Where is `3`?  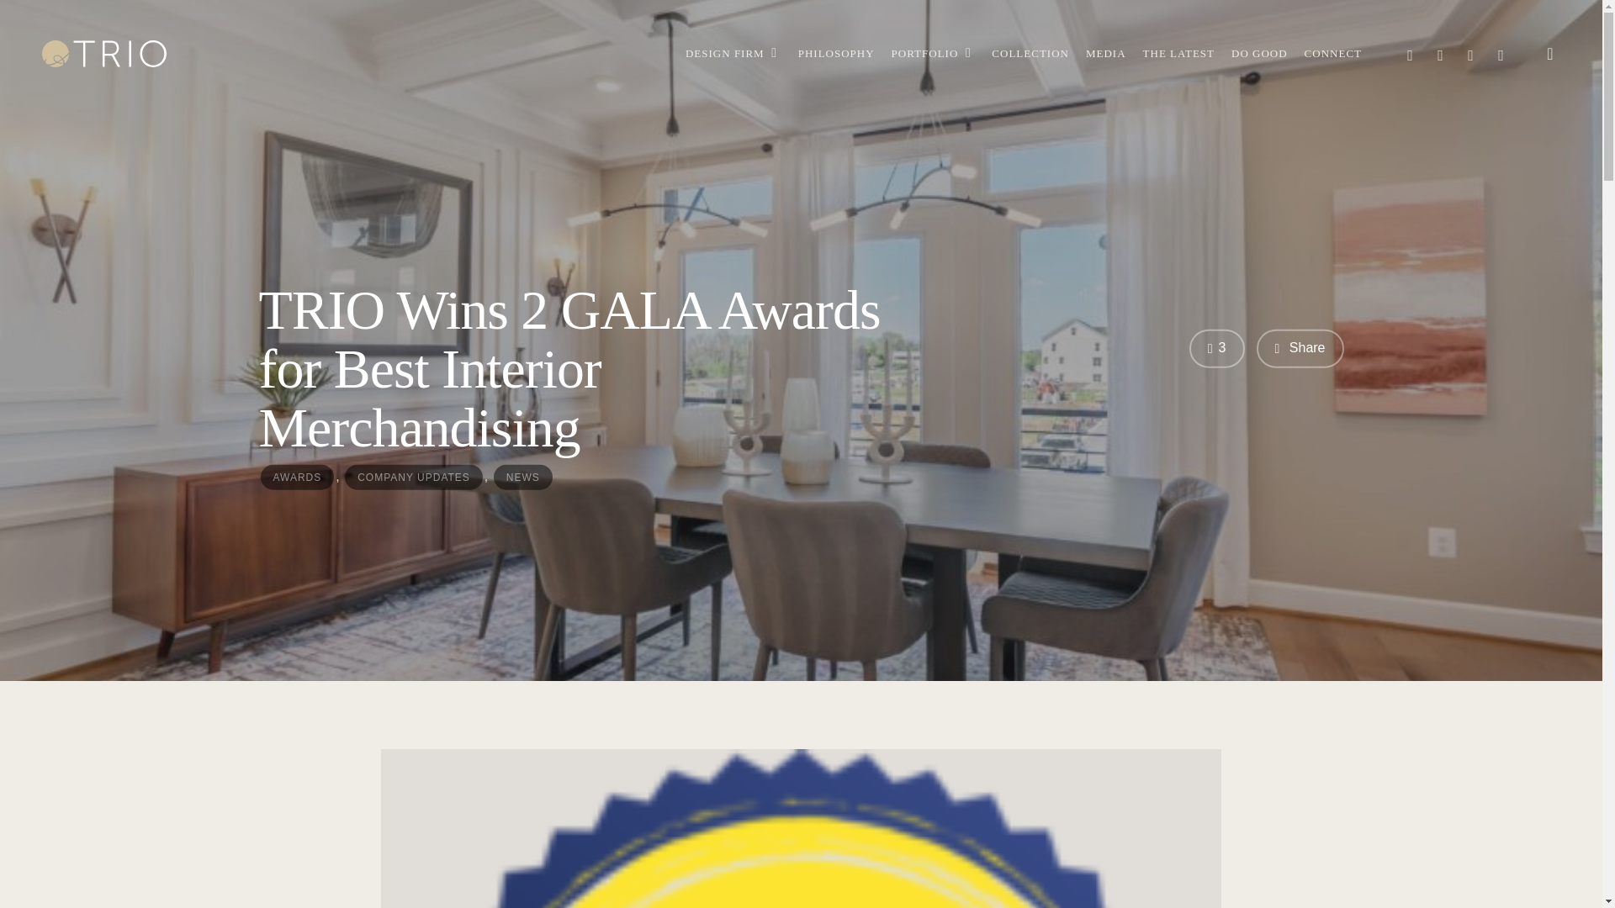
3 is located at coordinates (1216, 349).